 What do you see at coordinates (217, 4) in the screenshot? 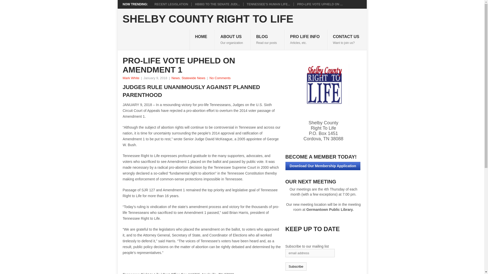
I see `Recent Legislation` at bounding box center [217, 4].